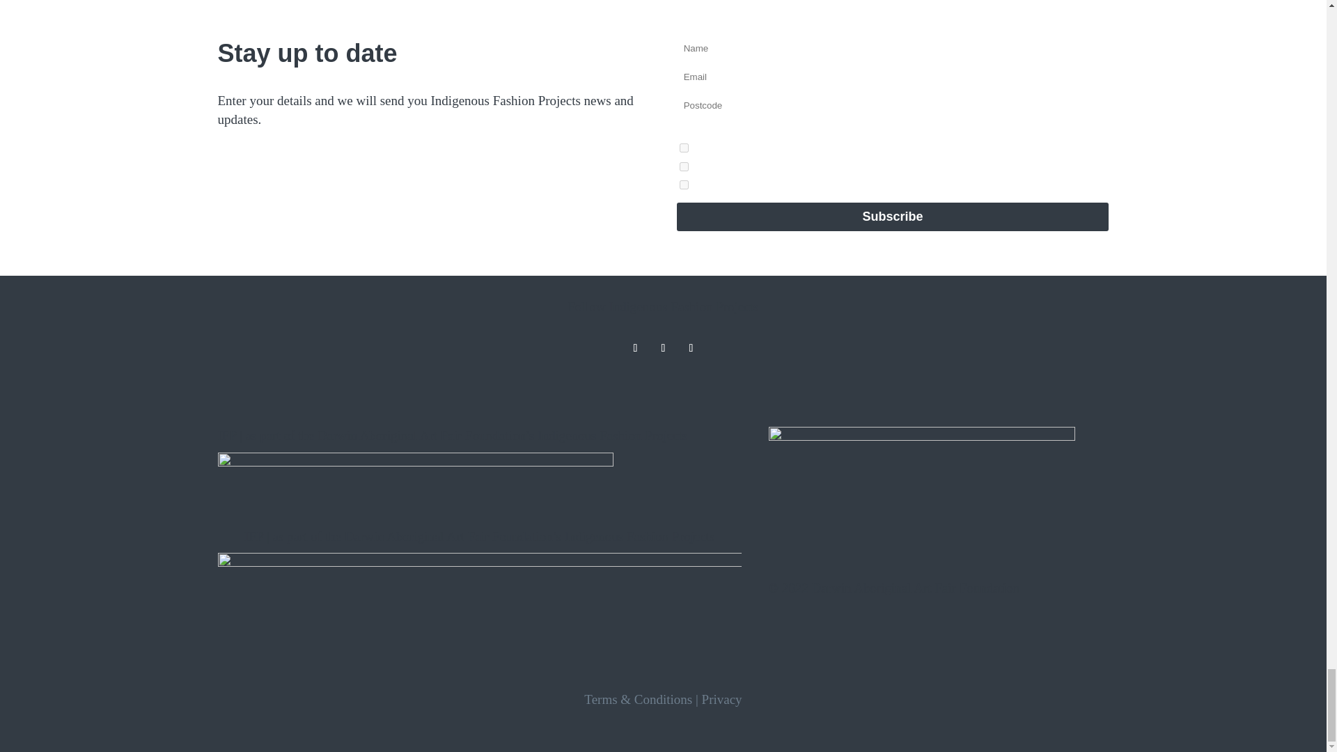 Image resolution: width=1337 pixels, height=752 pixels. I want to click on bukmih, so click(684, 185).